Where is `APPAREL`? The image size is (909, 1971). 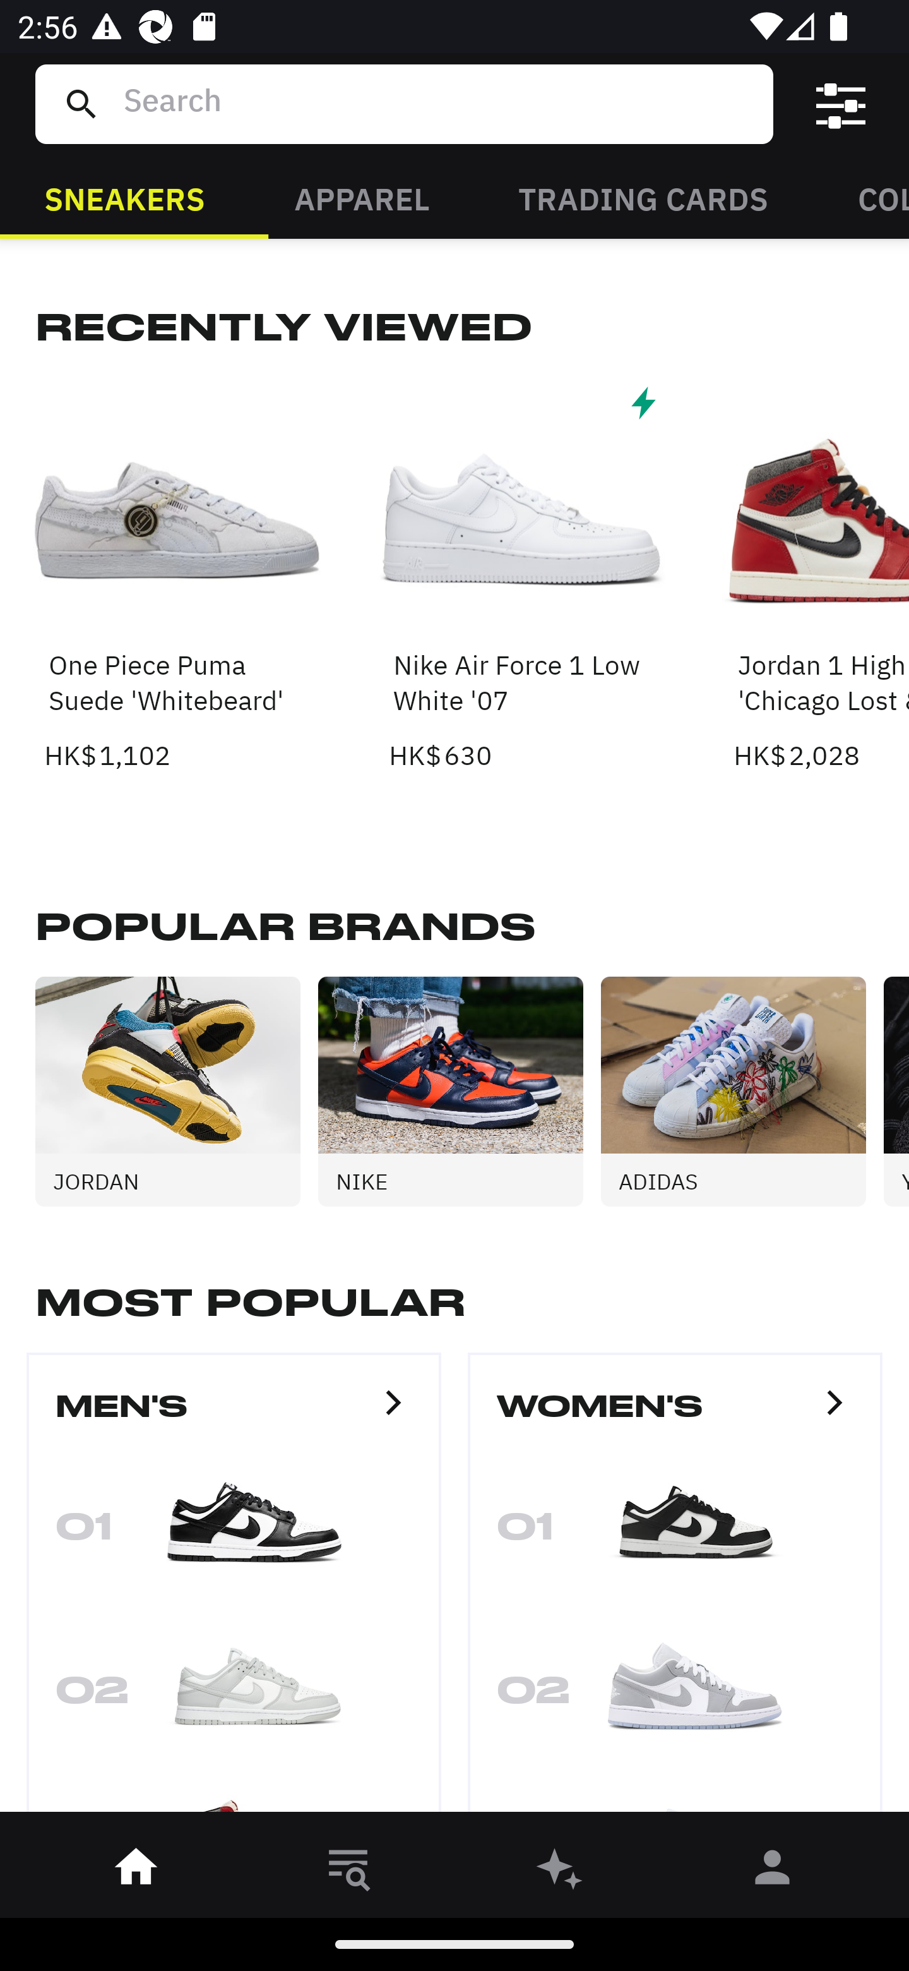
APPAREL is located at coordinates (361, 197).